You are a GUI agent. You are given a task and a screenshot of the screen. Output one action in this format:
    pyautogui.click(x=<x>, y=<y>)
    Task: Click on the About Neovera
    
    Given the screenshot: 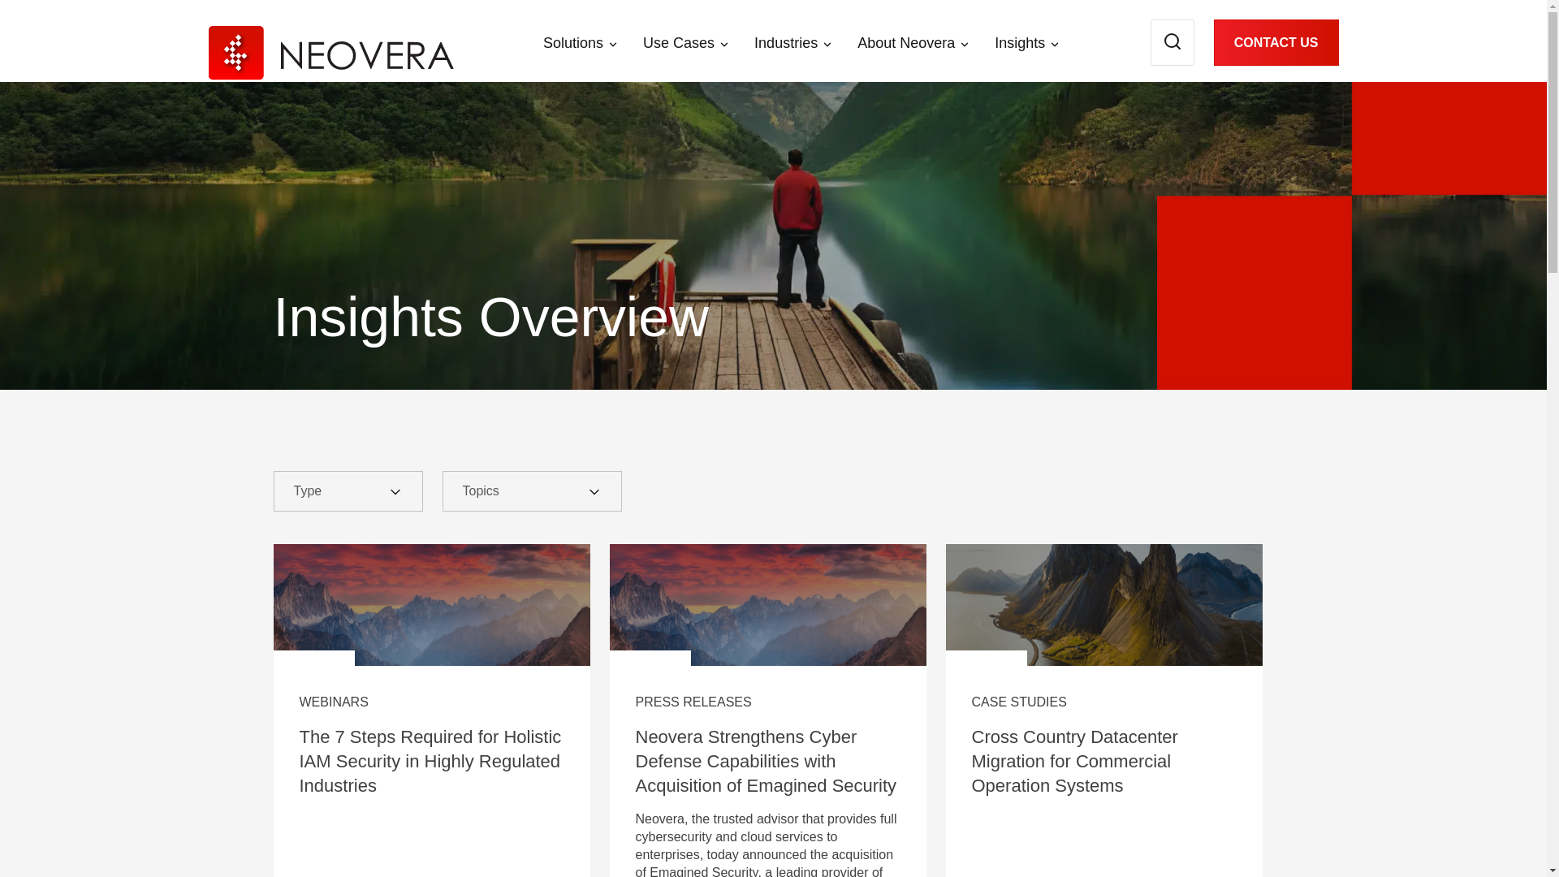 What is the action you would take?
    pyautogui.click(x=906, y=42)
    